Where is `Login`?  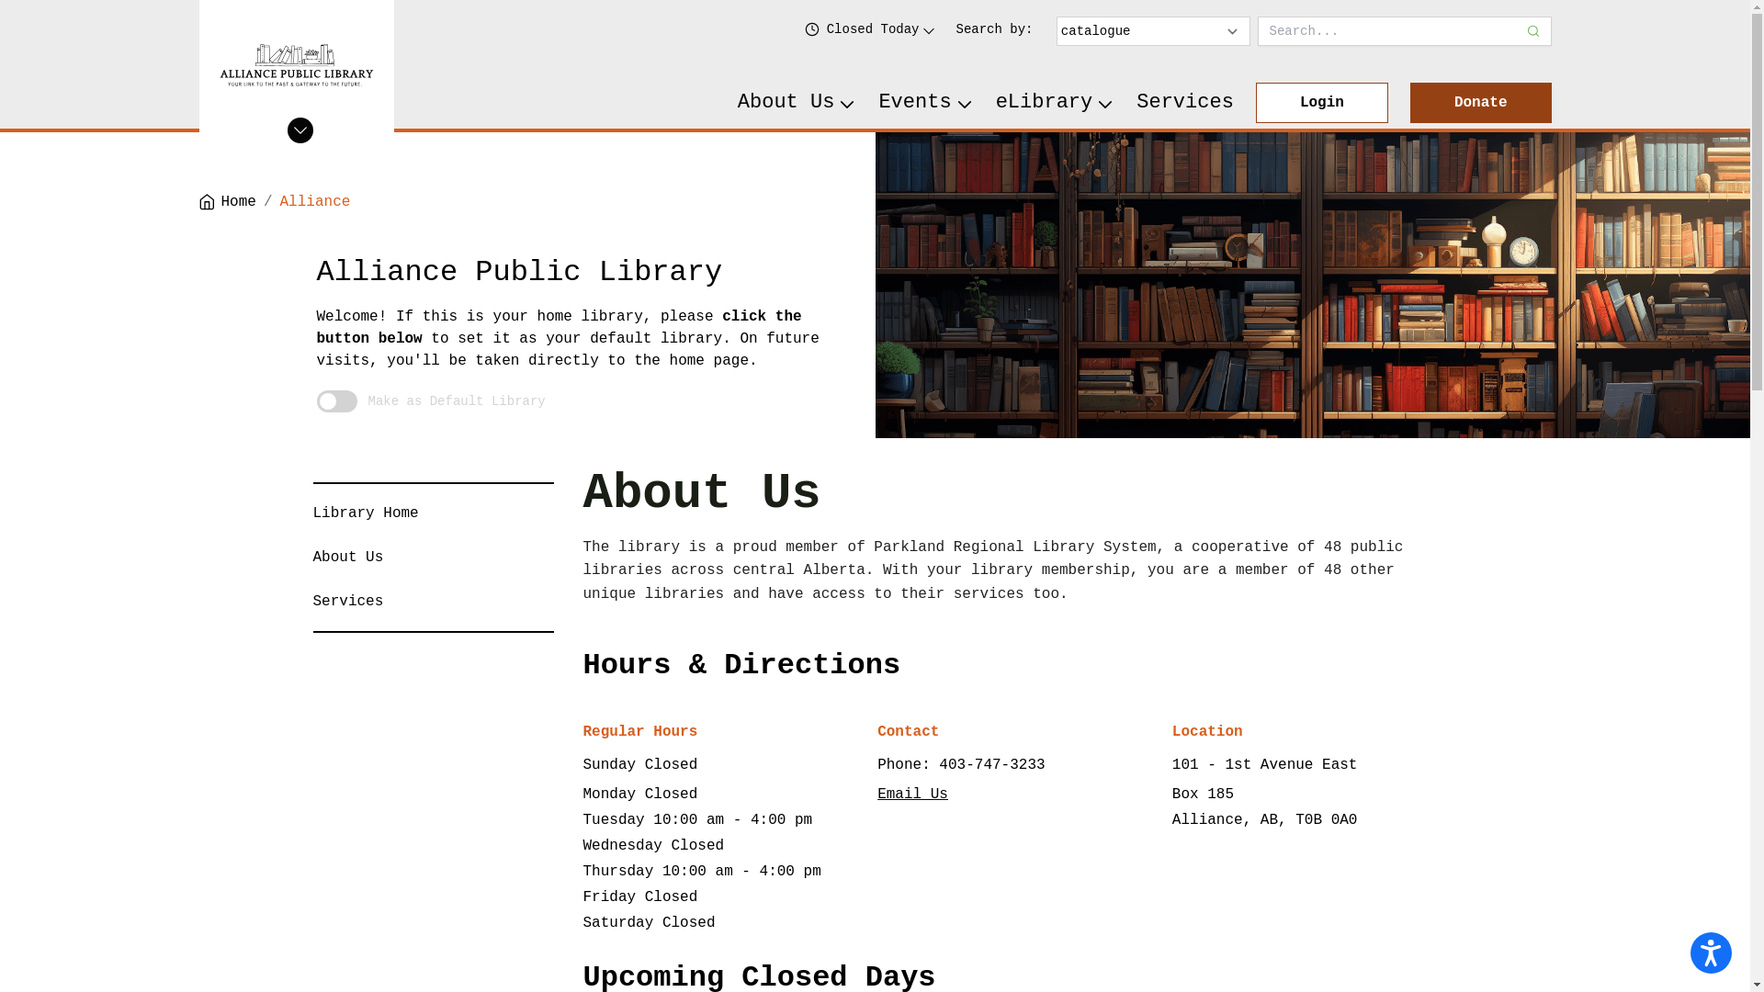
Login is located at coordinates (1322, 103).